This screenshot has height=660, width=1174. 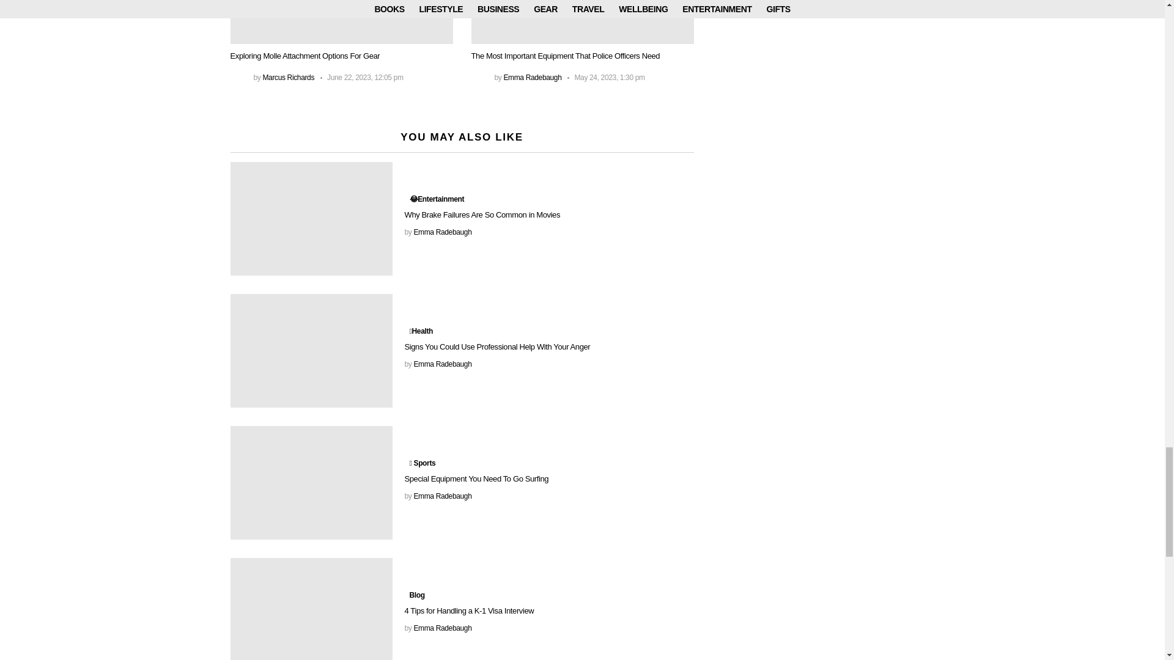 What do you see at coordinates (442, 232) in the screenshot?
I see `Posts by Emma Radebaugh` at bounding box center [442, 232].